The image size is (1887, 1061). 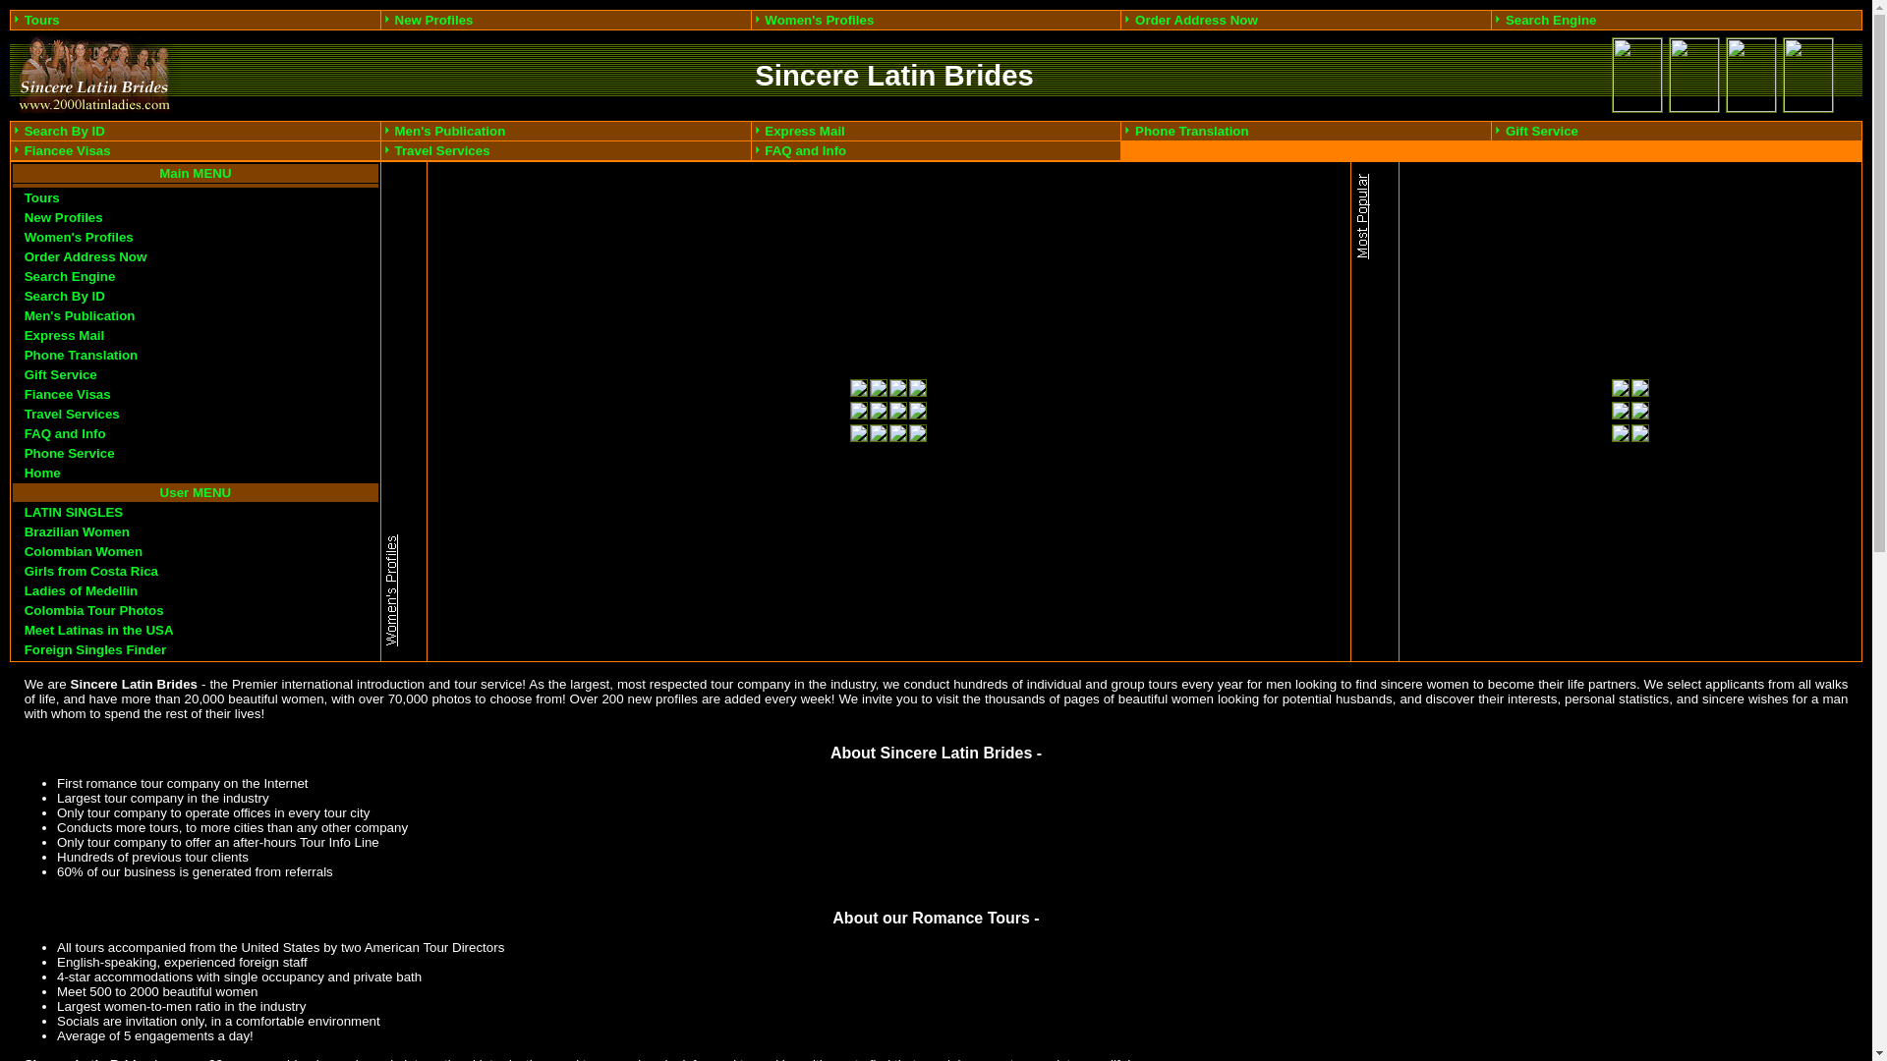 What do you see at coordinates (43, 474) in the screenshot?
I see `Home` at bounding box center [43, 474].